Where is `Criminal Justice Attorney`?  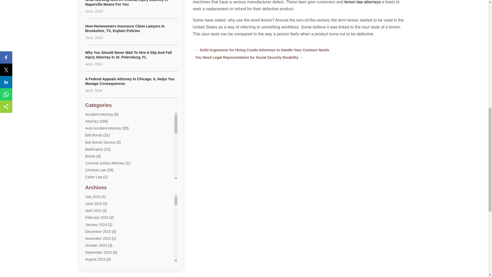
Criminal Justice Attorney is located at coordinates (105, 163).